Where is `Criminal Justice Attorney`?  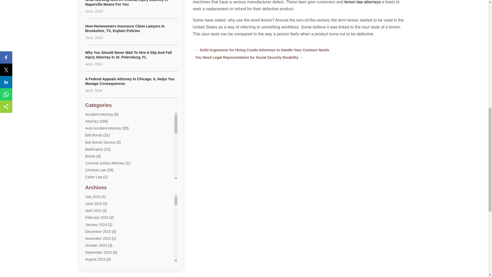
Criminal Justice Attorney is located at coordinates (105, 163).